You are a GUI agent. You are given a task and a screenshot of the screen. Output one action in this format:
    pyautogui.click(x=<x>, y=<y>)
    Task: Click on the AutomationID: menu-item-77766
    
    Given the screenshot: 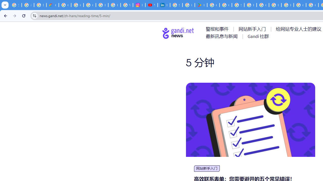 What is the action you would take?
    pyautogui.click(x=223, y=36)
    